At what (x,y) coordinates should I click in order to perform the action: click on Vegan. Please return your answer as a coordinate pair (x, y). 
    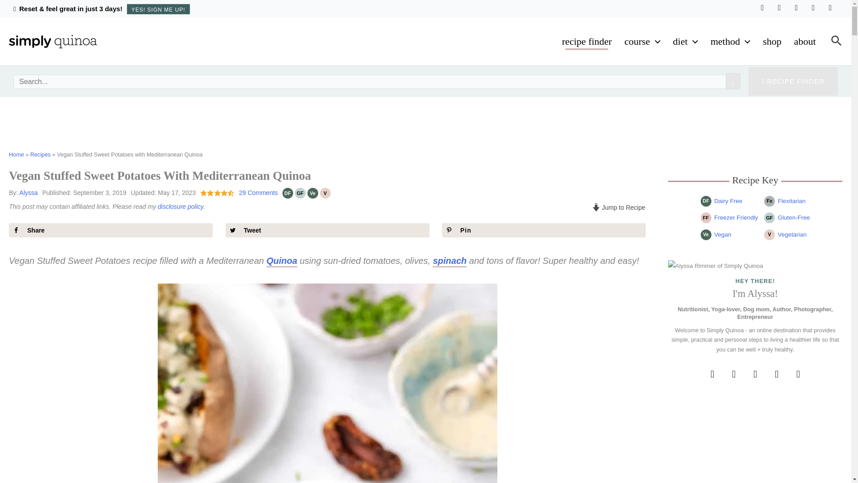
    Looking at the image, I should click on (313, 193).